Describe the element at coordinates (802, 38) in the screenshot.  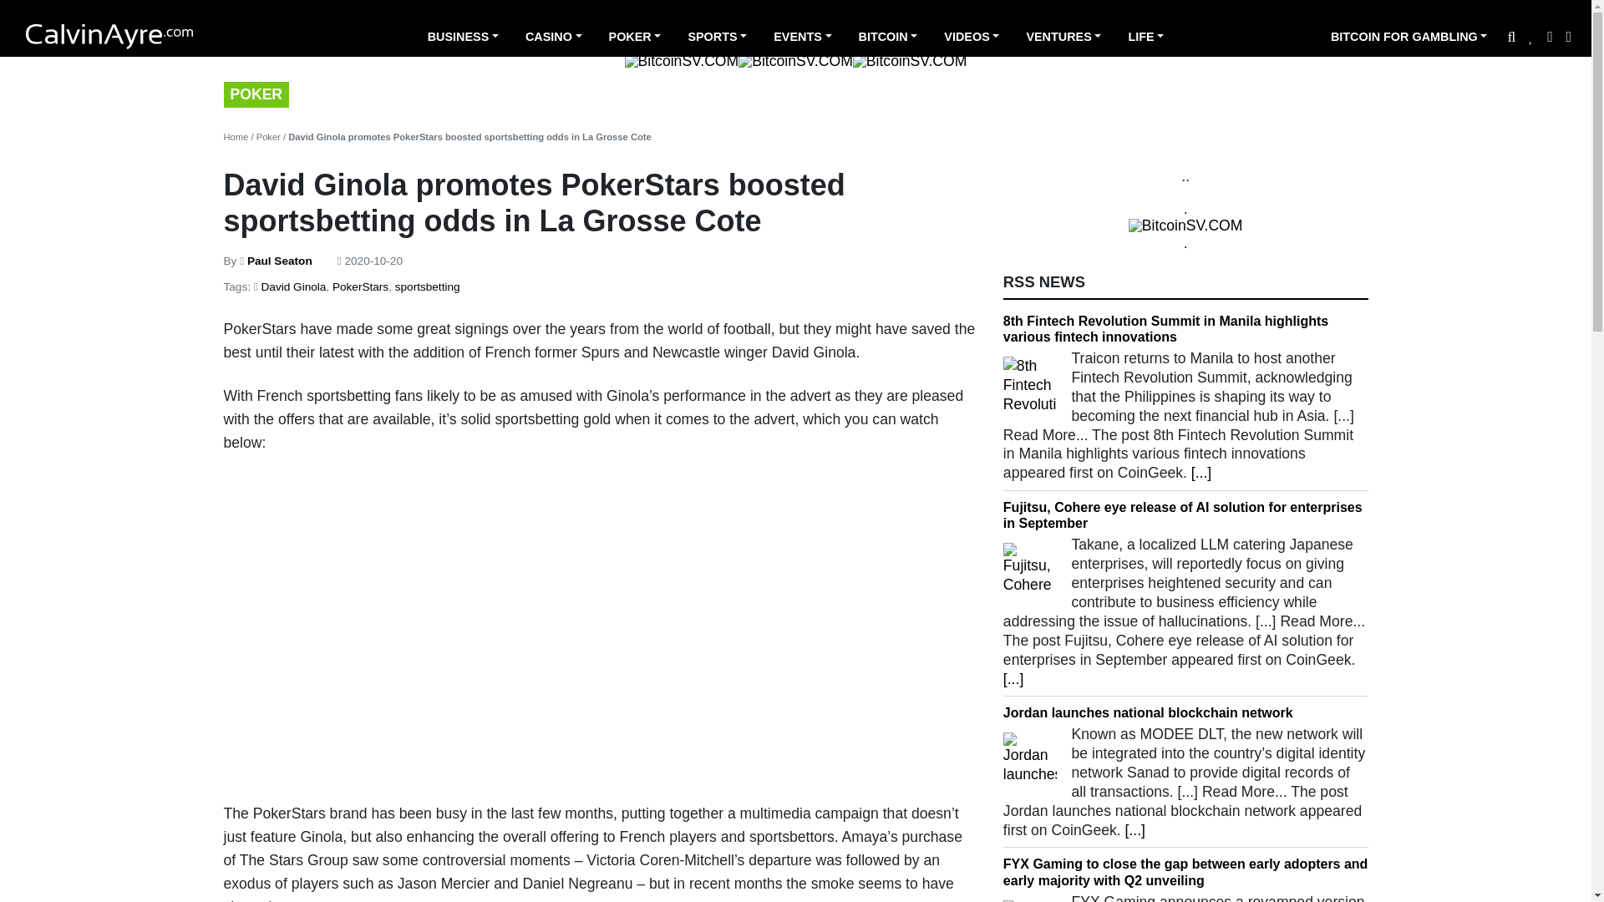
I see `EVENTS` at that location.